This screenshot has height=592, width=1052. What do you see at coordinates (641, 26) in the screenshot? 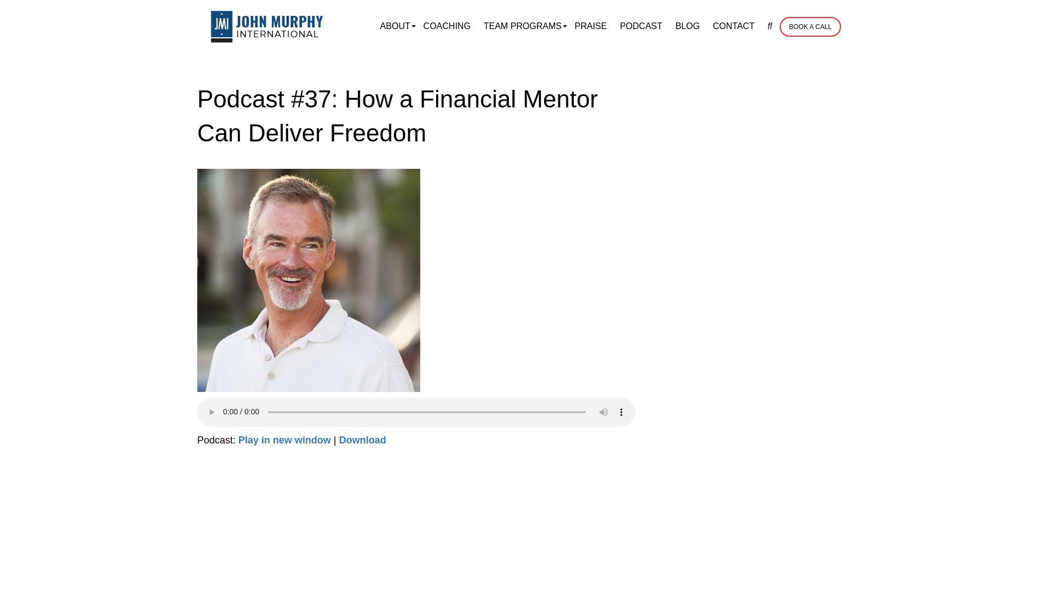
I see `PODCAST` at bounding box center [641, 26].